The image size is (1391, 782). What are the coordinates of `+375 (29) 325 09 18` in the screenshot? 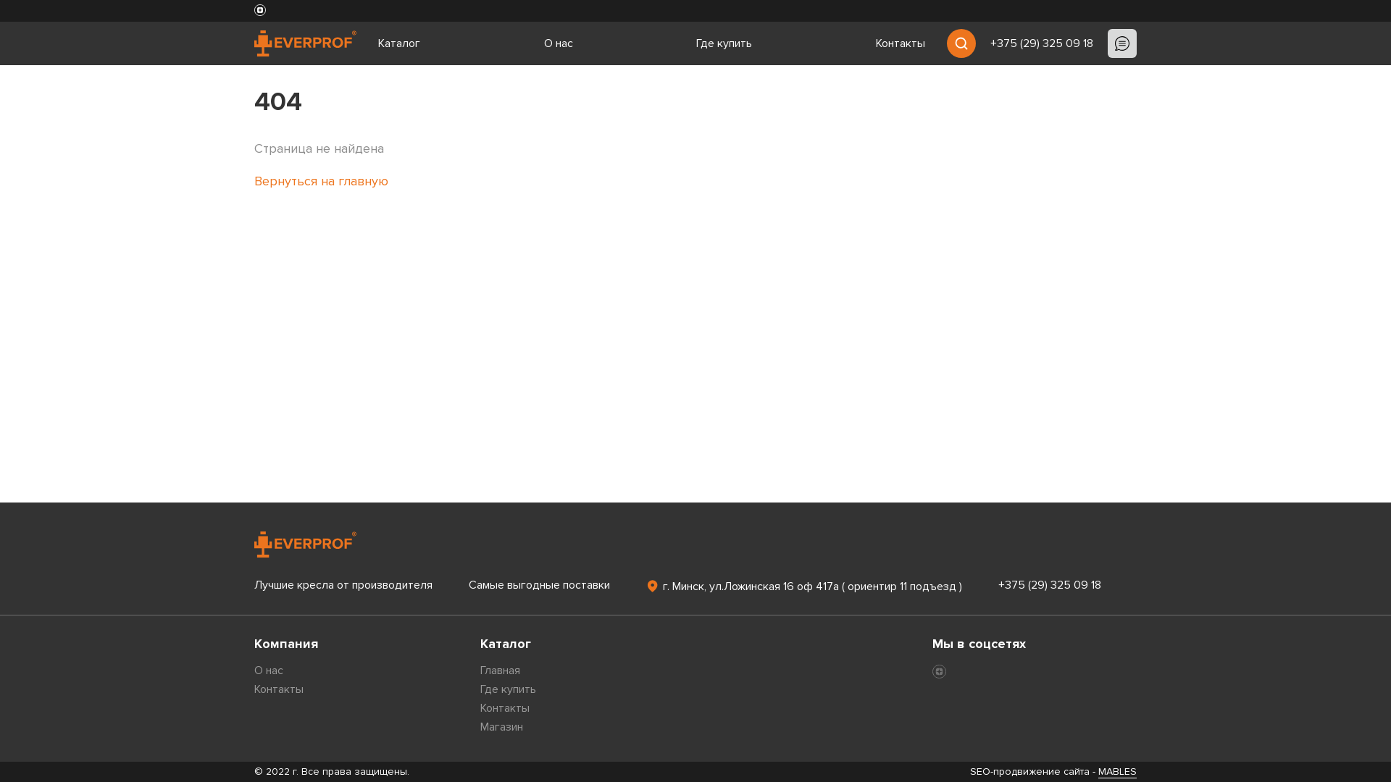 It's located at (1068, 585).